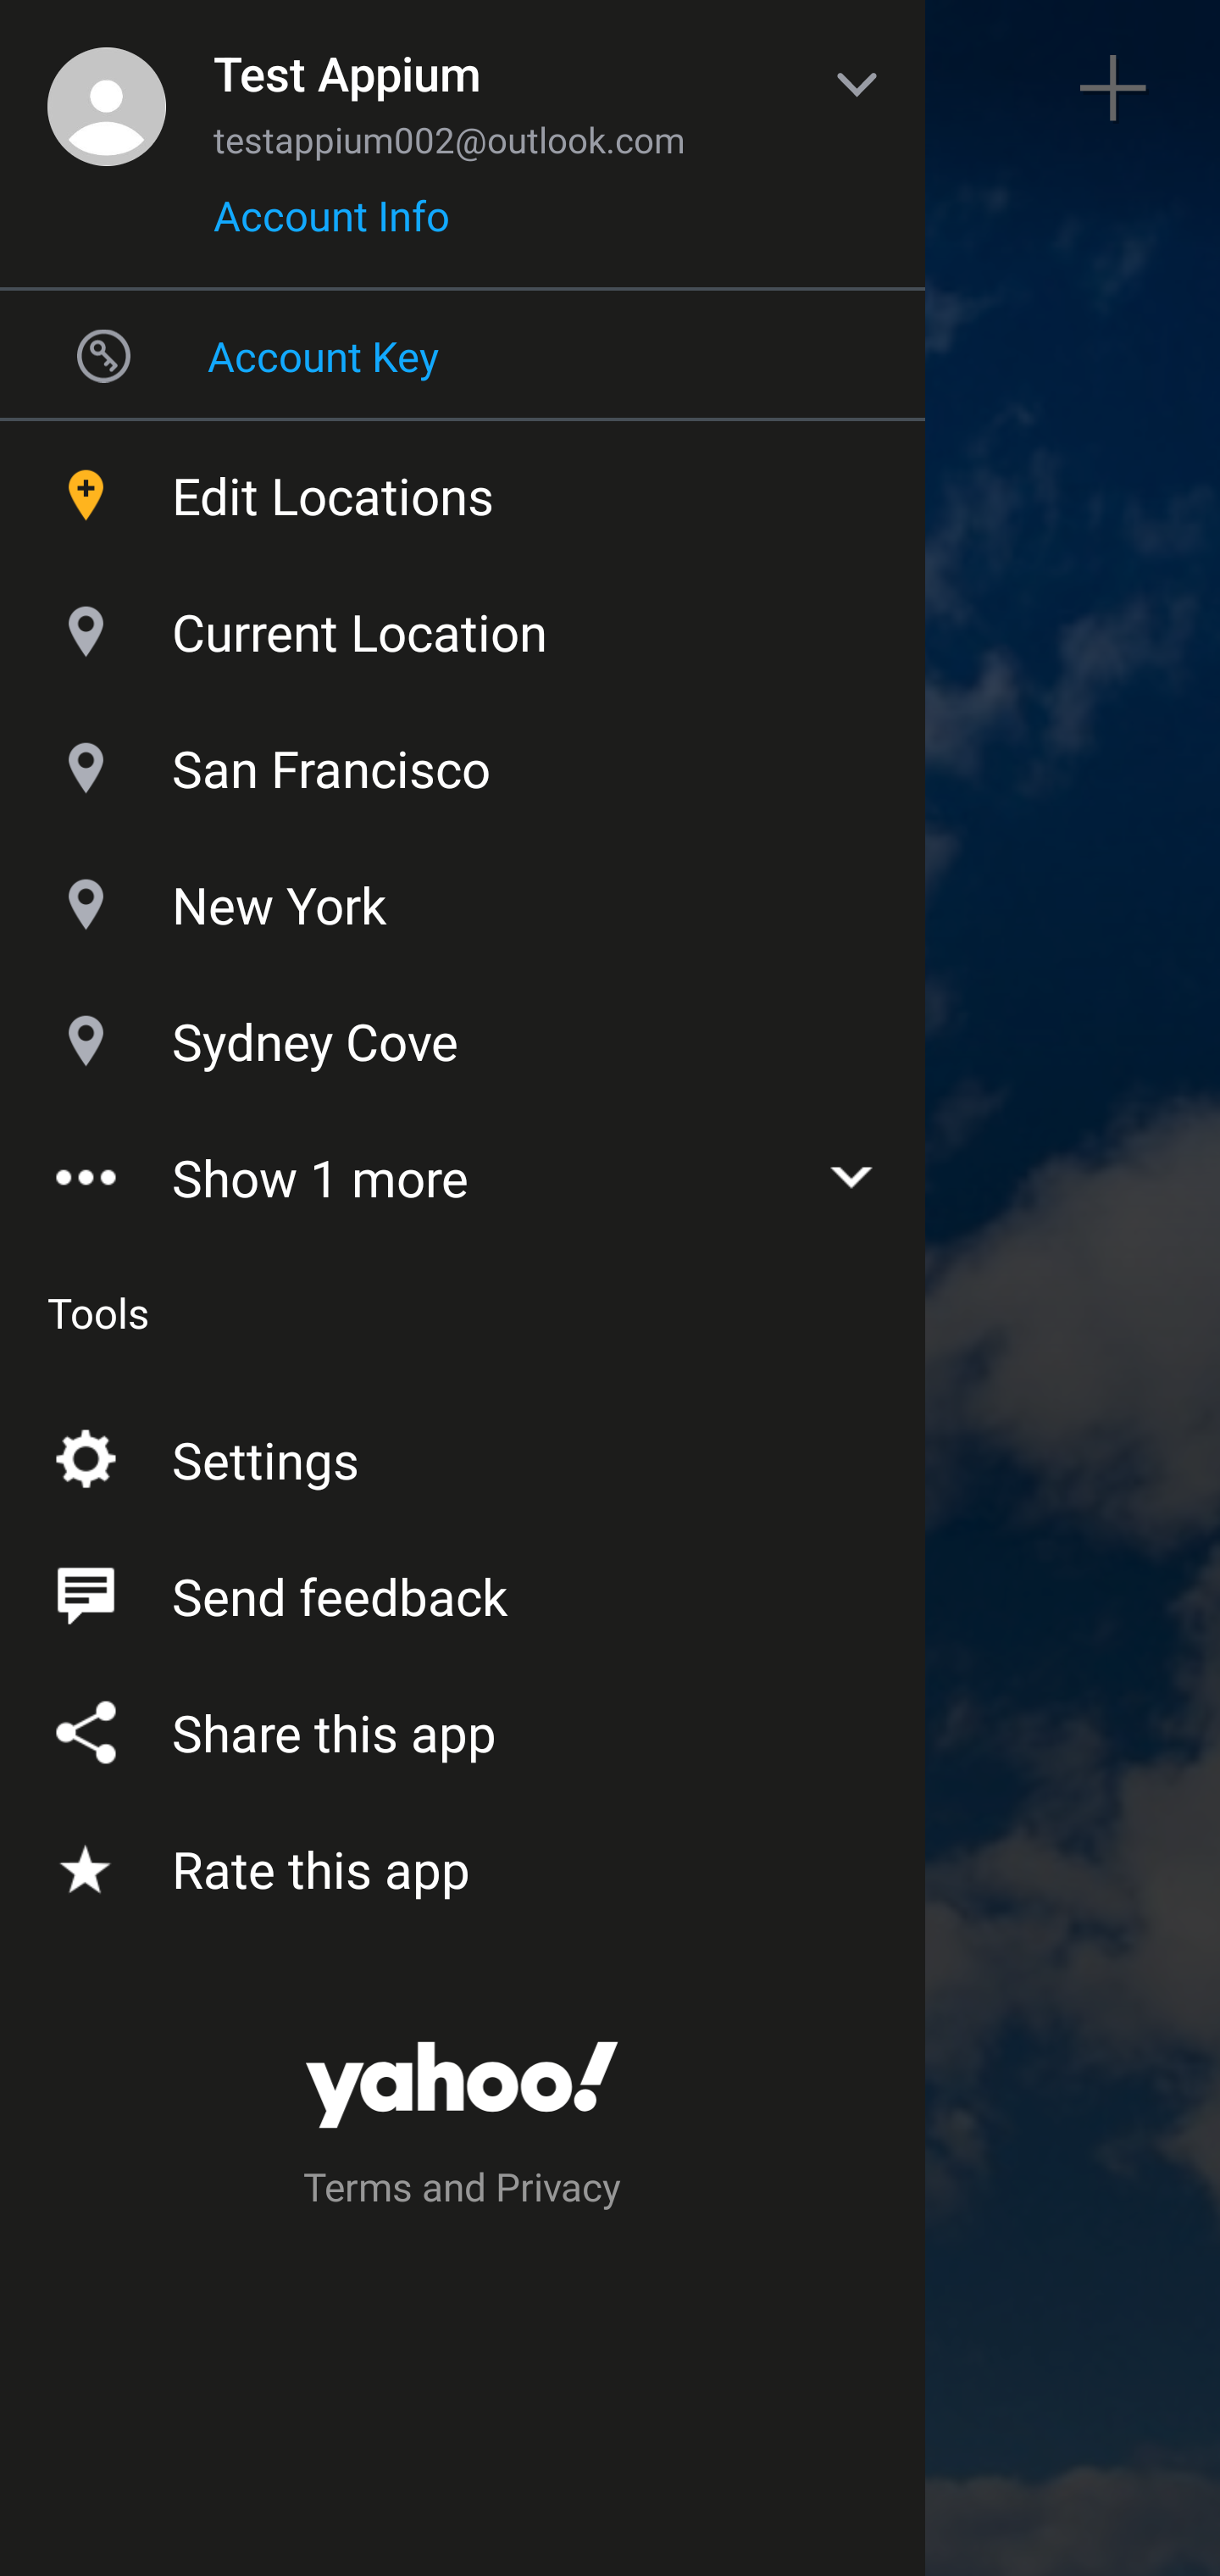 The width and height of the screenshot is (1220, 2576). What do you see at coordinates (463, 897) in the screenshot?
I see `New York` at bounding box center [463, 897].